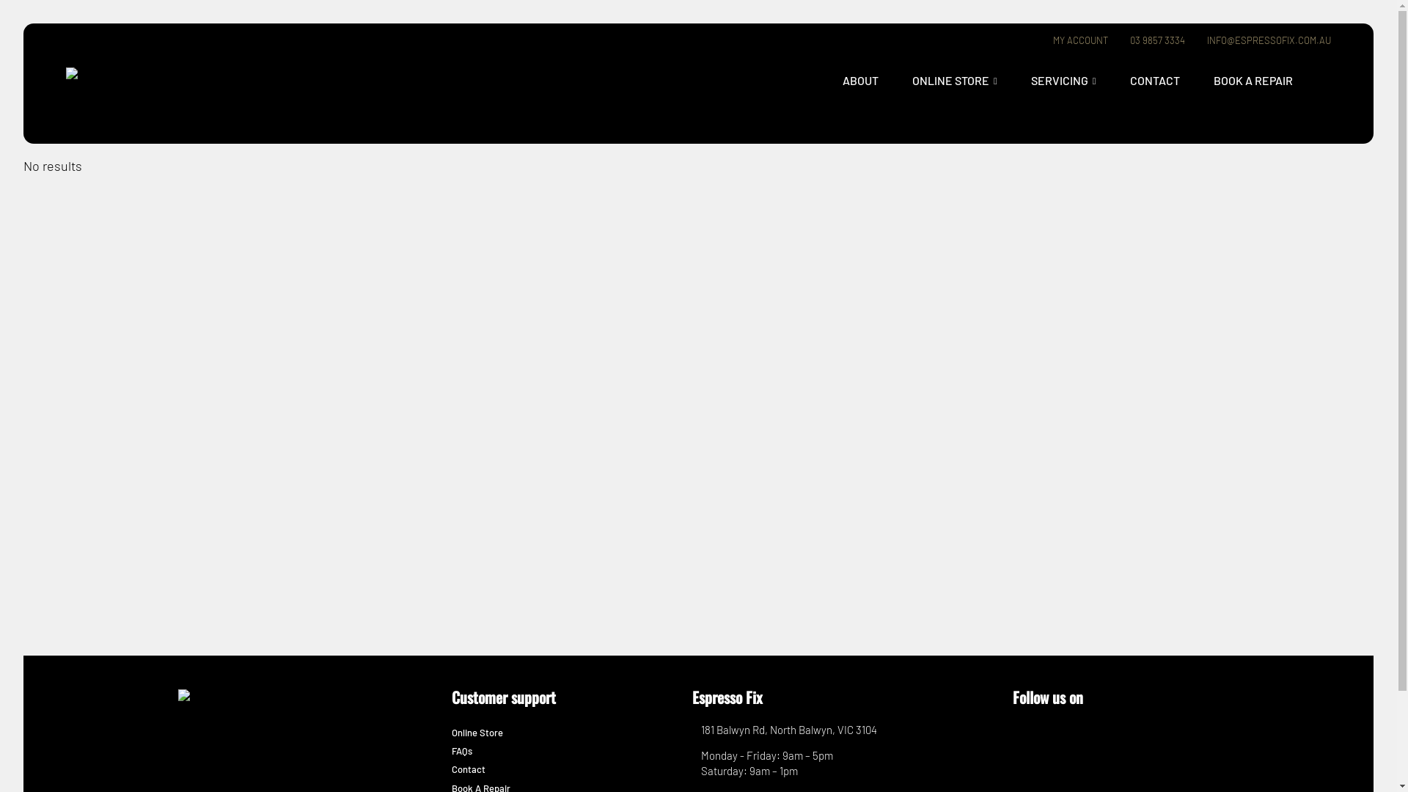 The image size is (1408, 792). Describe the element at coordinates (1253, 81) in the screenshot. I see `BOOK A REPAIR` at that location.